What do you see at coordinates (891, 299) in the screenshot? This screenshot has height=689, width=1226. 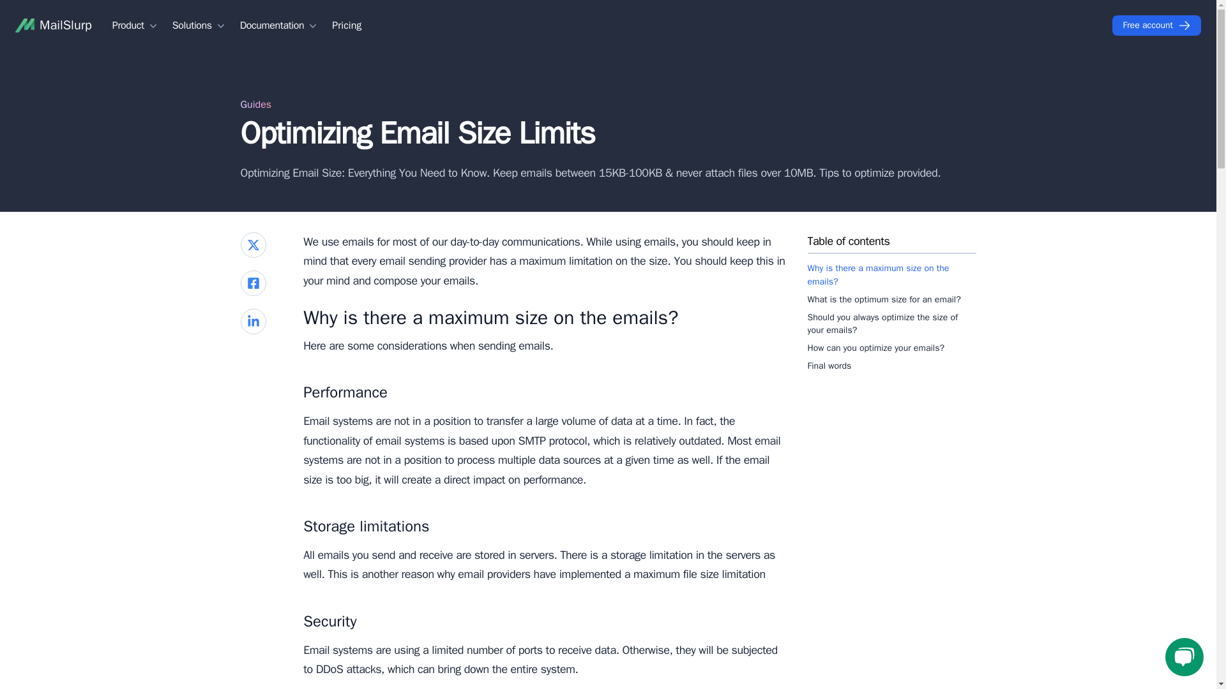 I see `What is the optimum size for an email?` at bounding box center [891, 299].